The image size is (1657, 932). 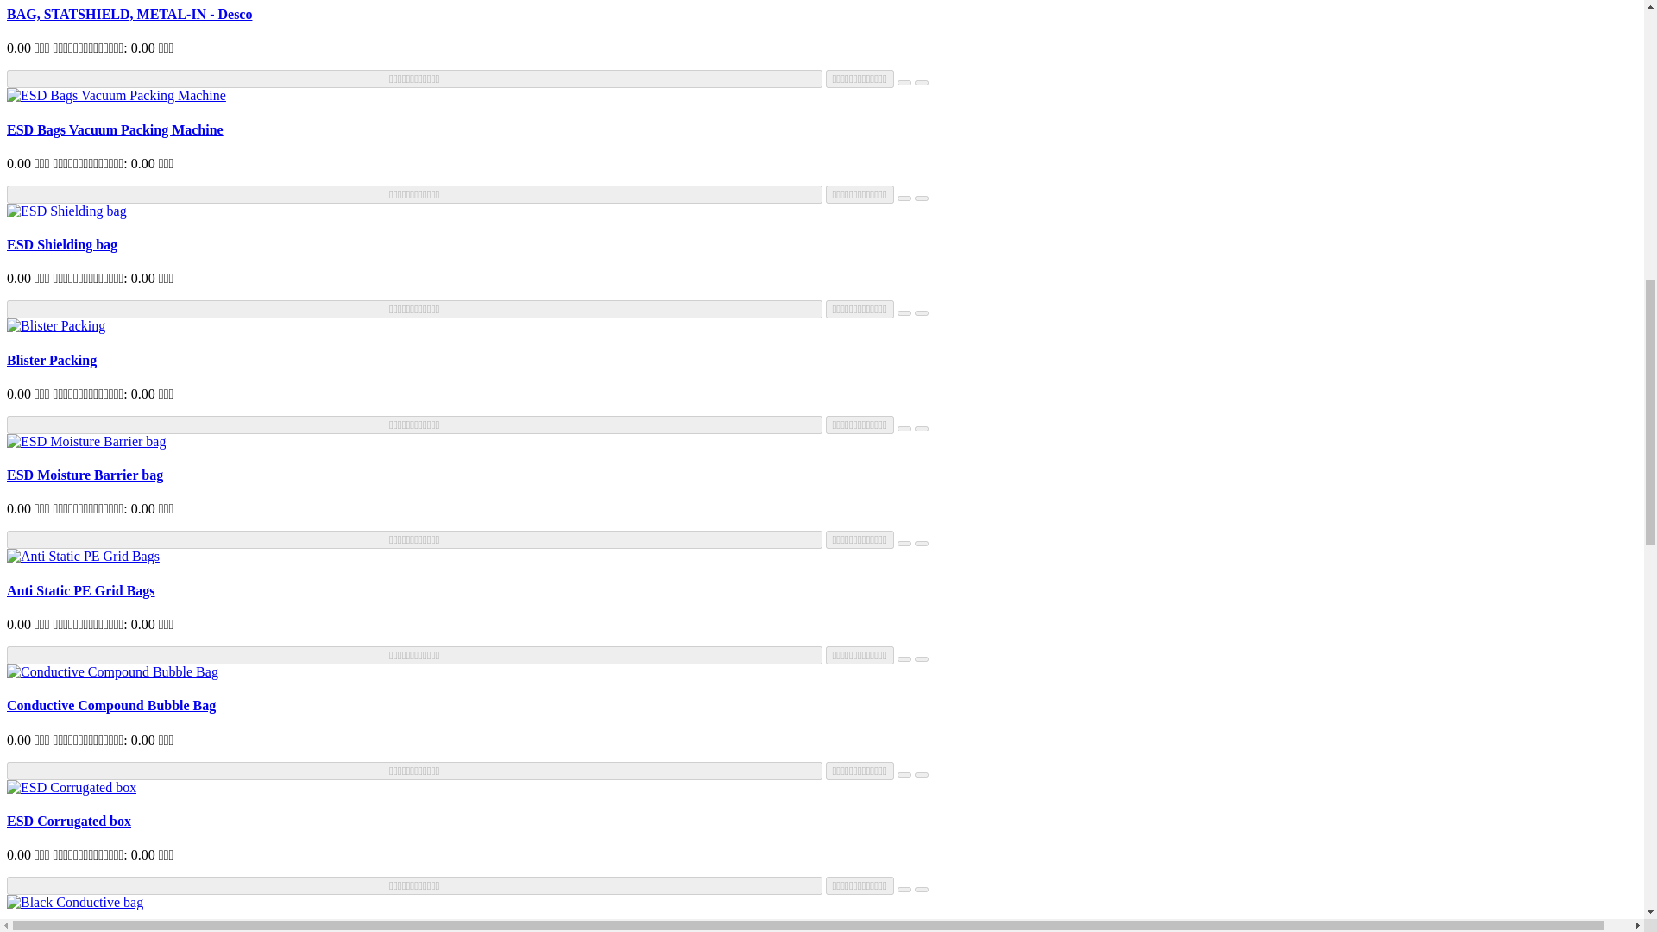 What do you see at coordinates (66, 211) in the screenshot?
I see `ESD Shielding bag` at bounding box center [66, 211].